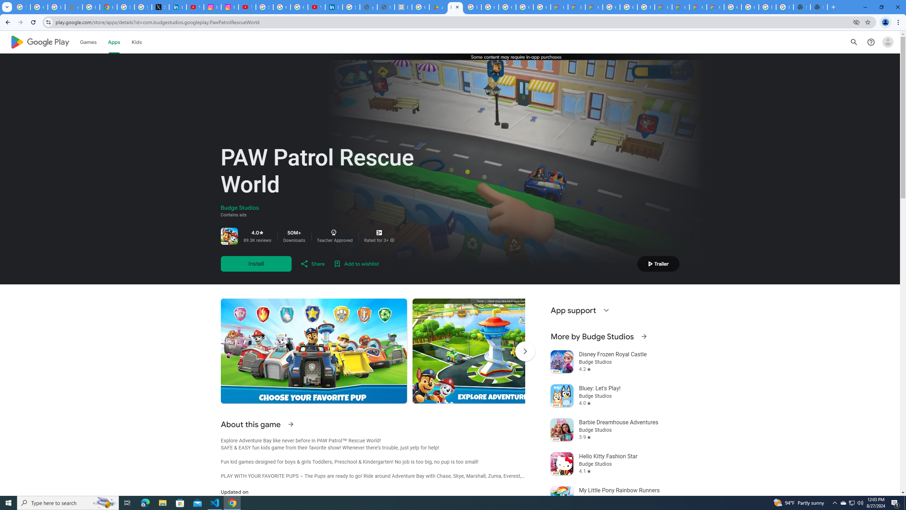  I want to click on Sign in - Google Accounts, so click(126, 7).